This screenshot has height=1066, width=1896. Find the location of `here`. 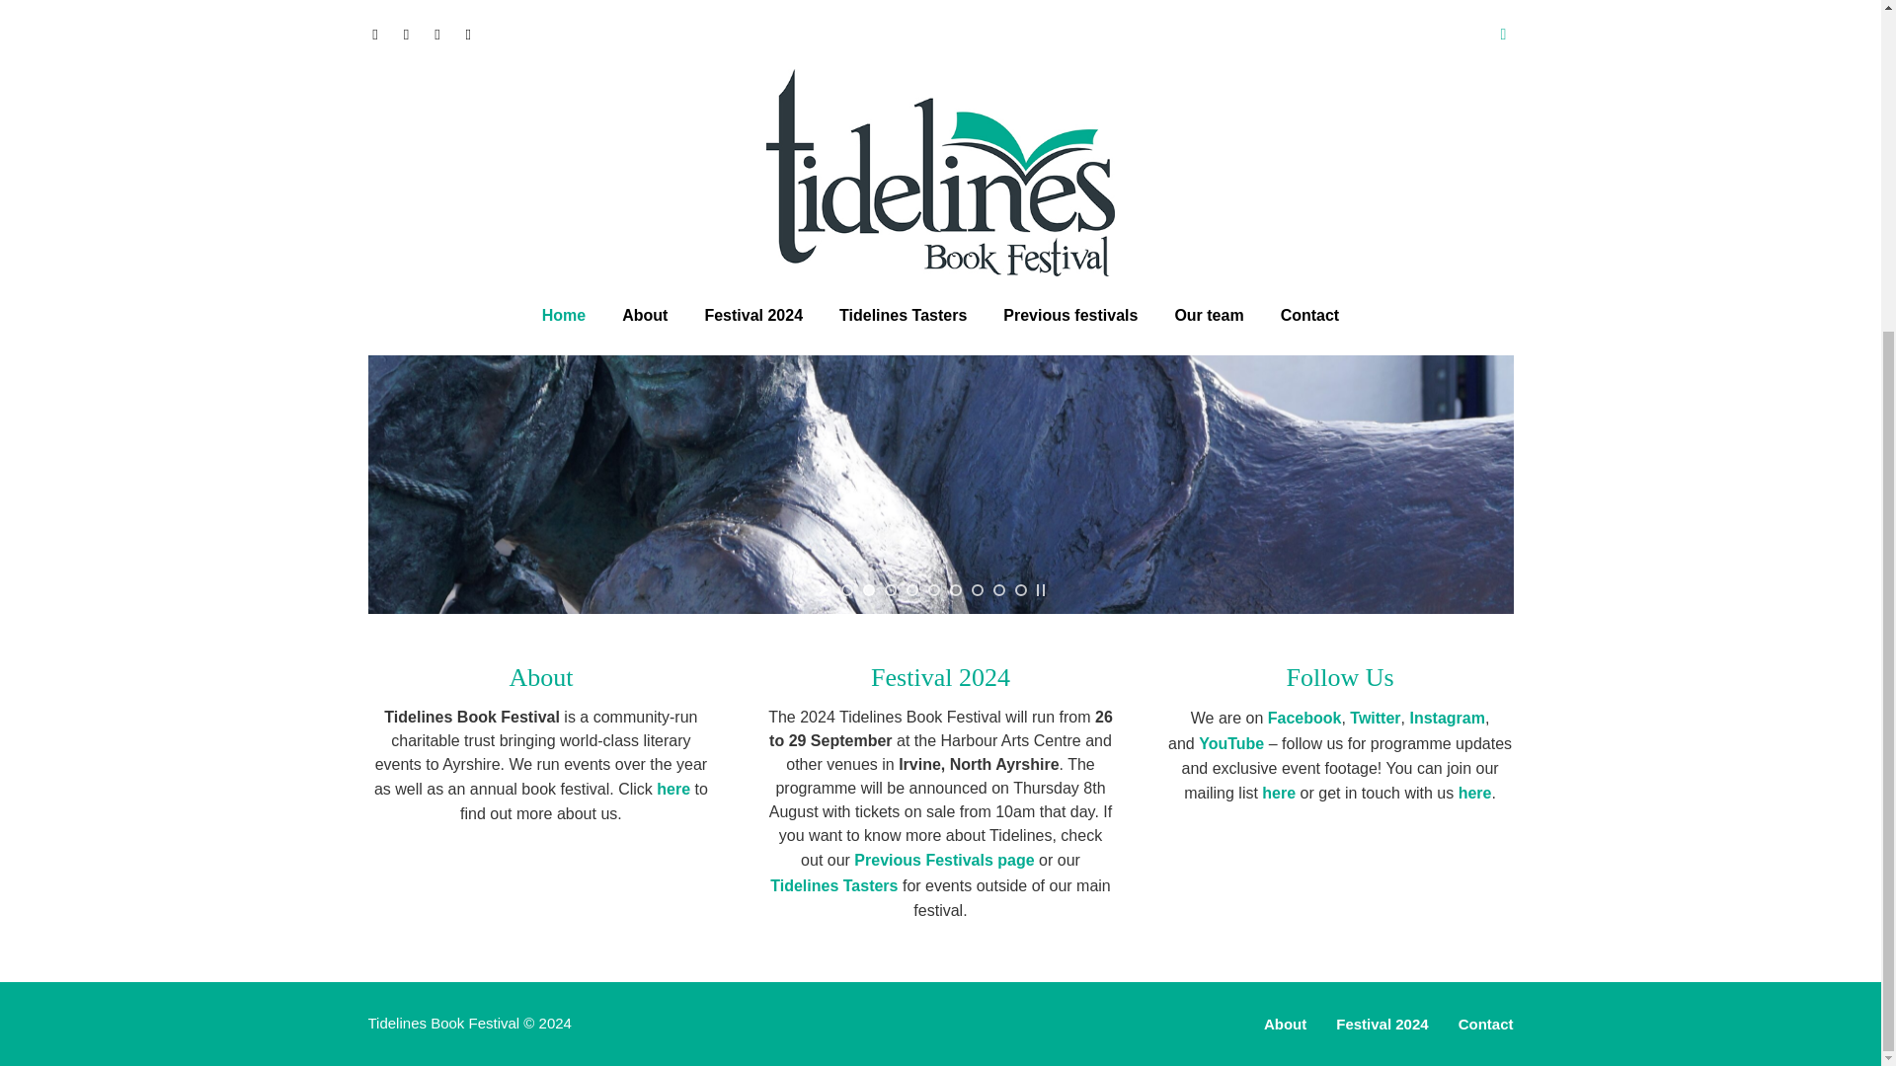

here is located at coordinates (672, 788).